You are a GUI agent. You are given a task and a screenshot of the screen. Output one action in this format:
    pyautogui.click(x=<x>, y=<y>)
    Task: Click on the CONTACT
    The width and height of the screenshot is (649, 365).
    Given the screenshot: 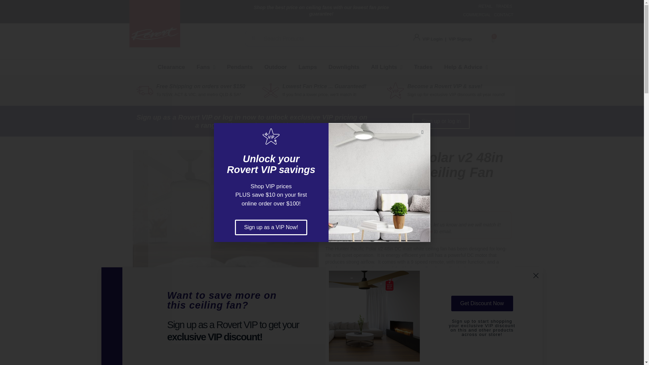 What is the action you would take?
    pyautogui.click(x=504, y=15)
    